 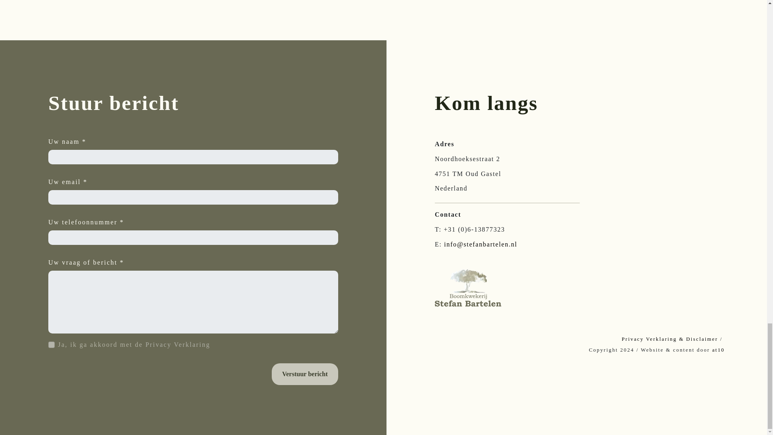 I want to click on Privacy Verklaring, so click(x=178, y=344).